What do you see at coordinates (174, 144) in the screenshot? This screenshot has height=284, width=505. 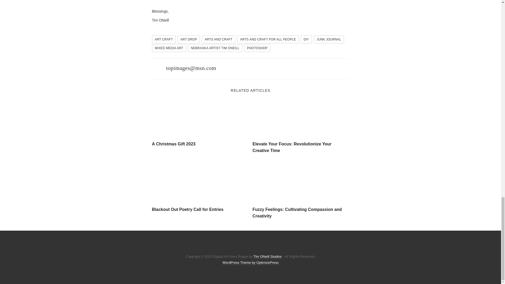 I see `A Christmas Gift 2023` at bounding box center [174, 144].